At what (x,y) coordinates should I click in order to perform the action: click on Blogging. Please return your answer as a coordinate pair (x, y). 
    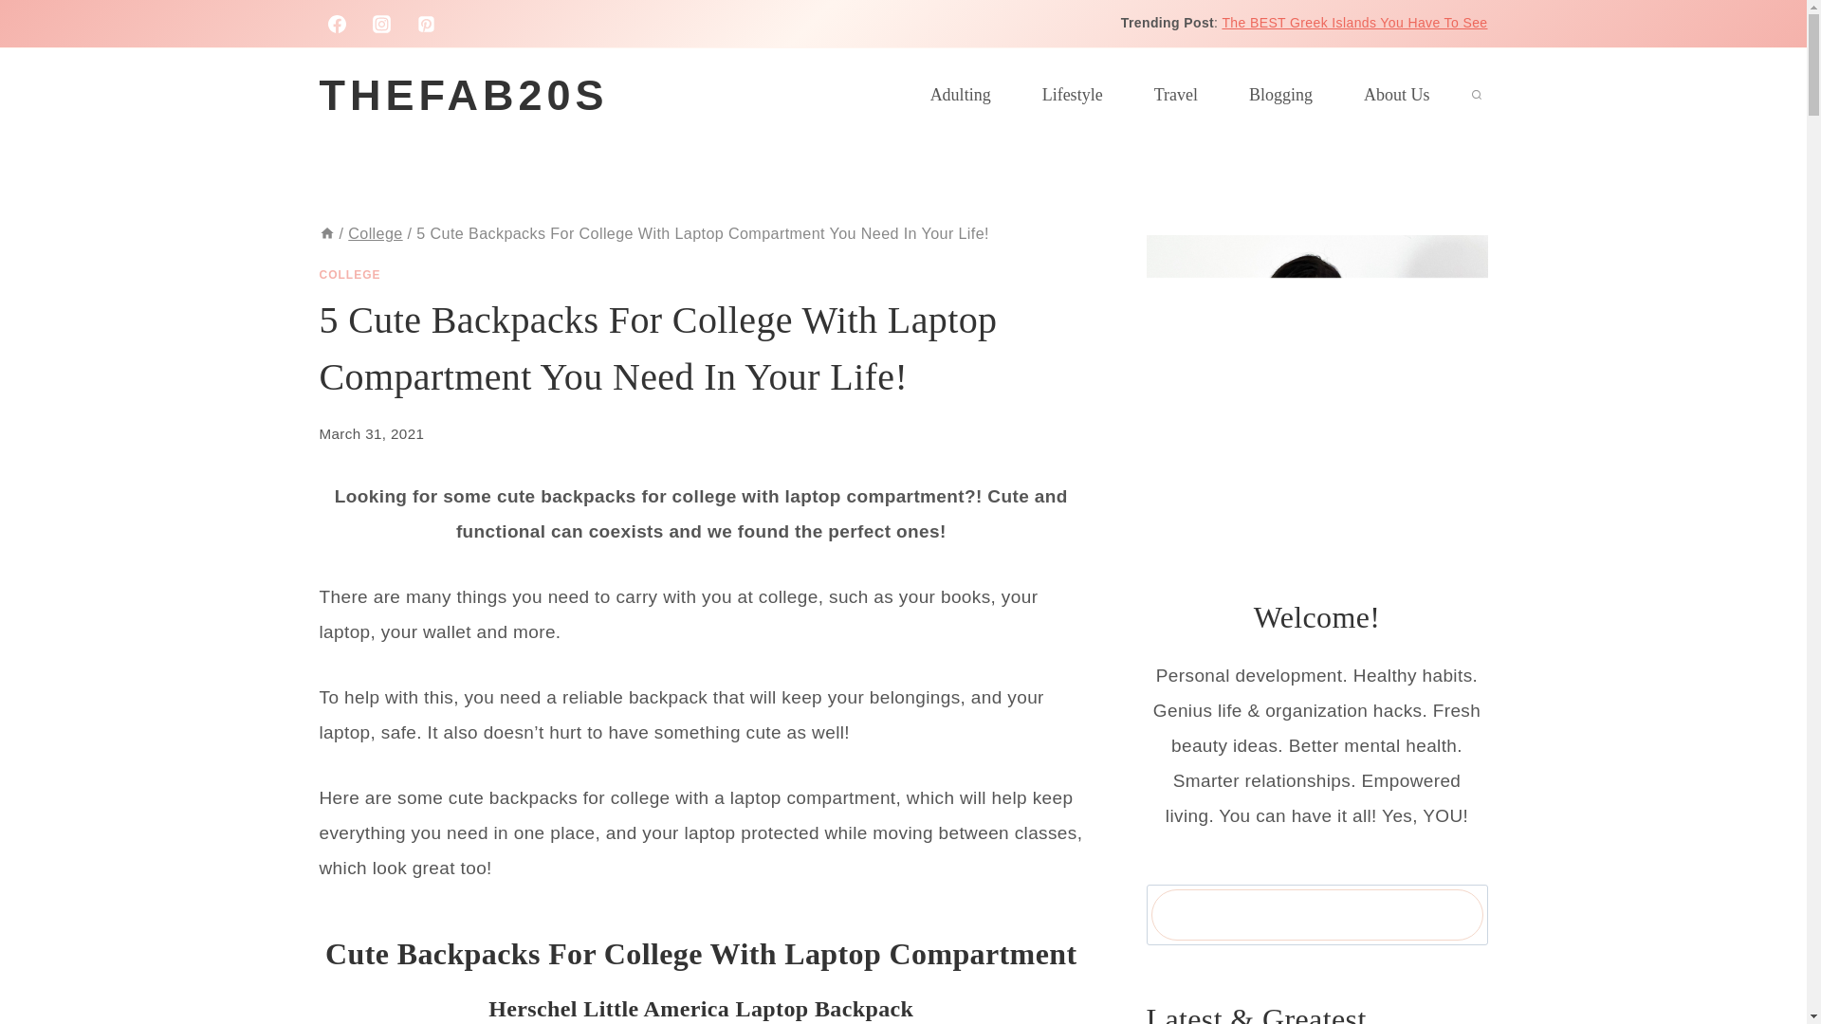
    Looking at the image, I should click on (1280, 95).